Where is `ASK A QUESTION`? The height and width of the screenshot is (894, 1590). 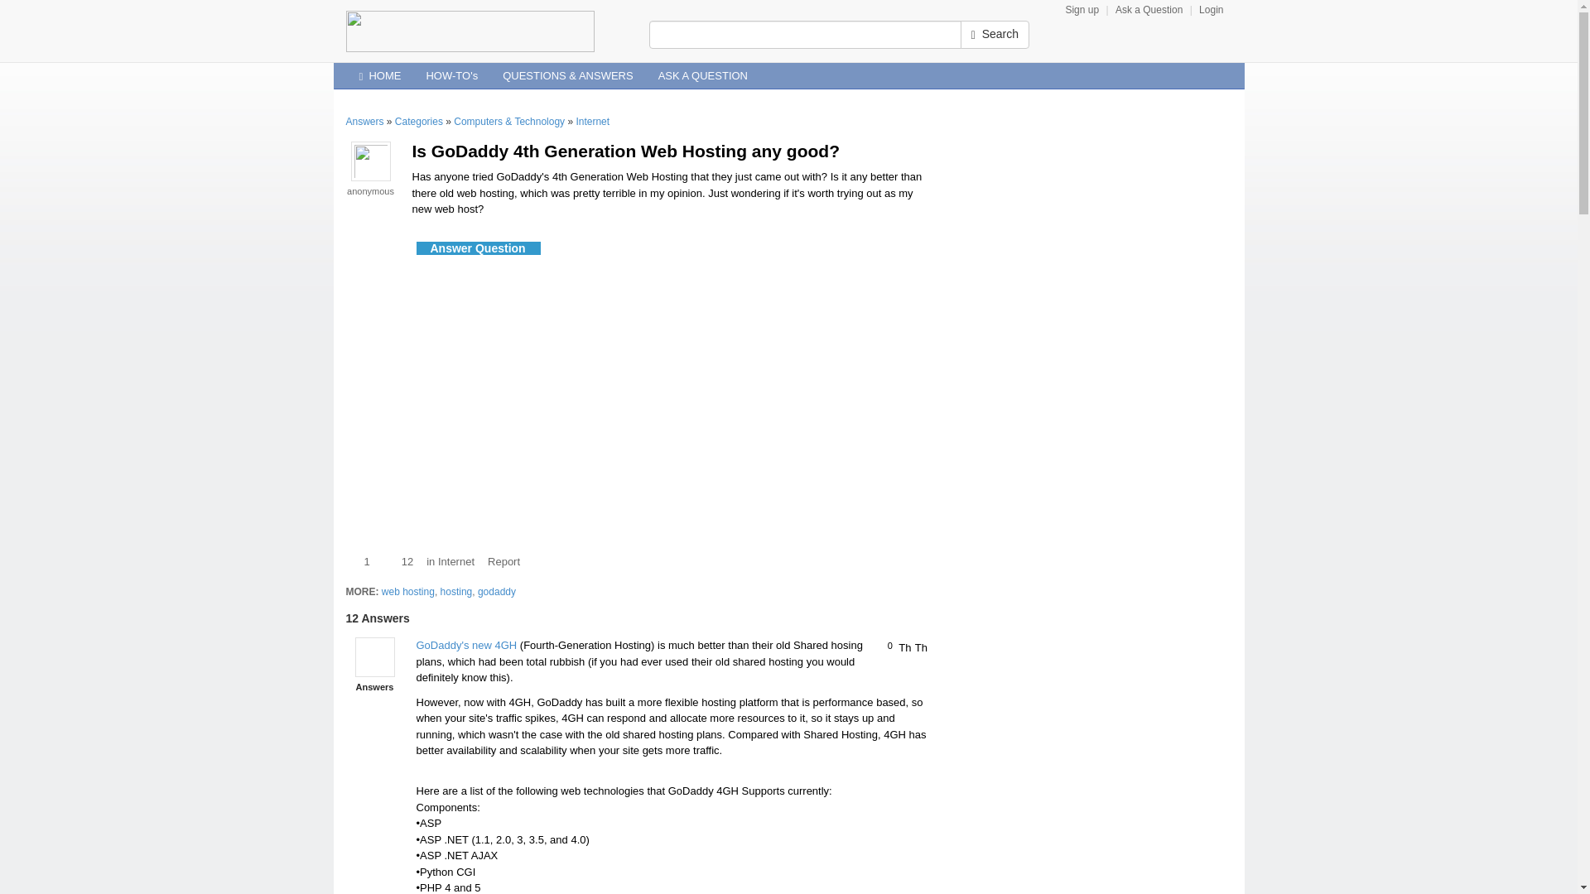
ASK A QUESTION is located at coordinates (702, 75).